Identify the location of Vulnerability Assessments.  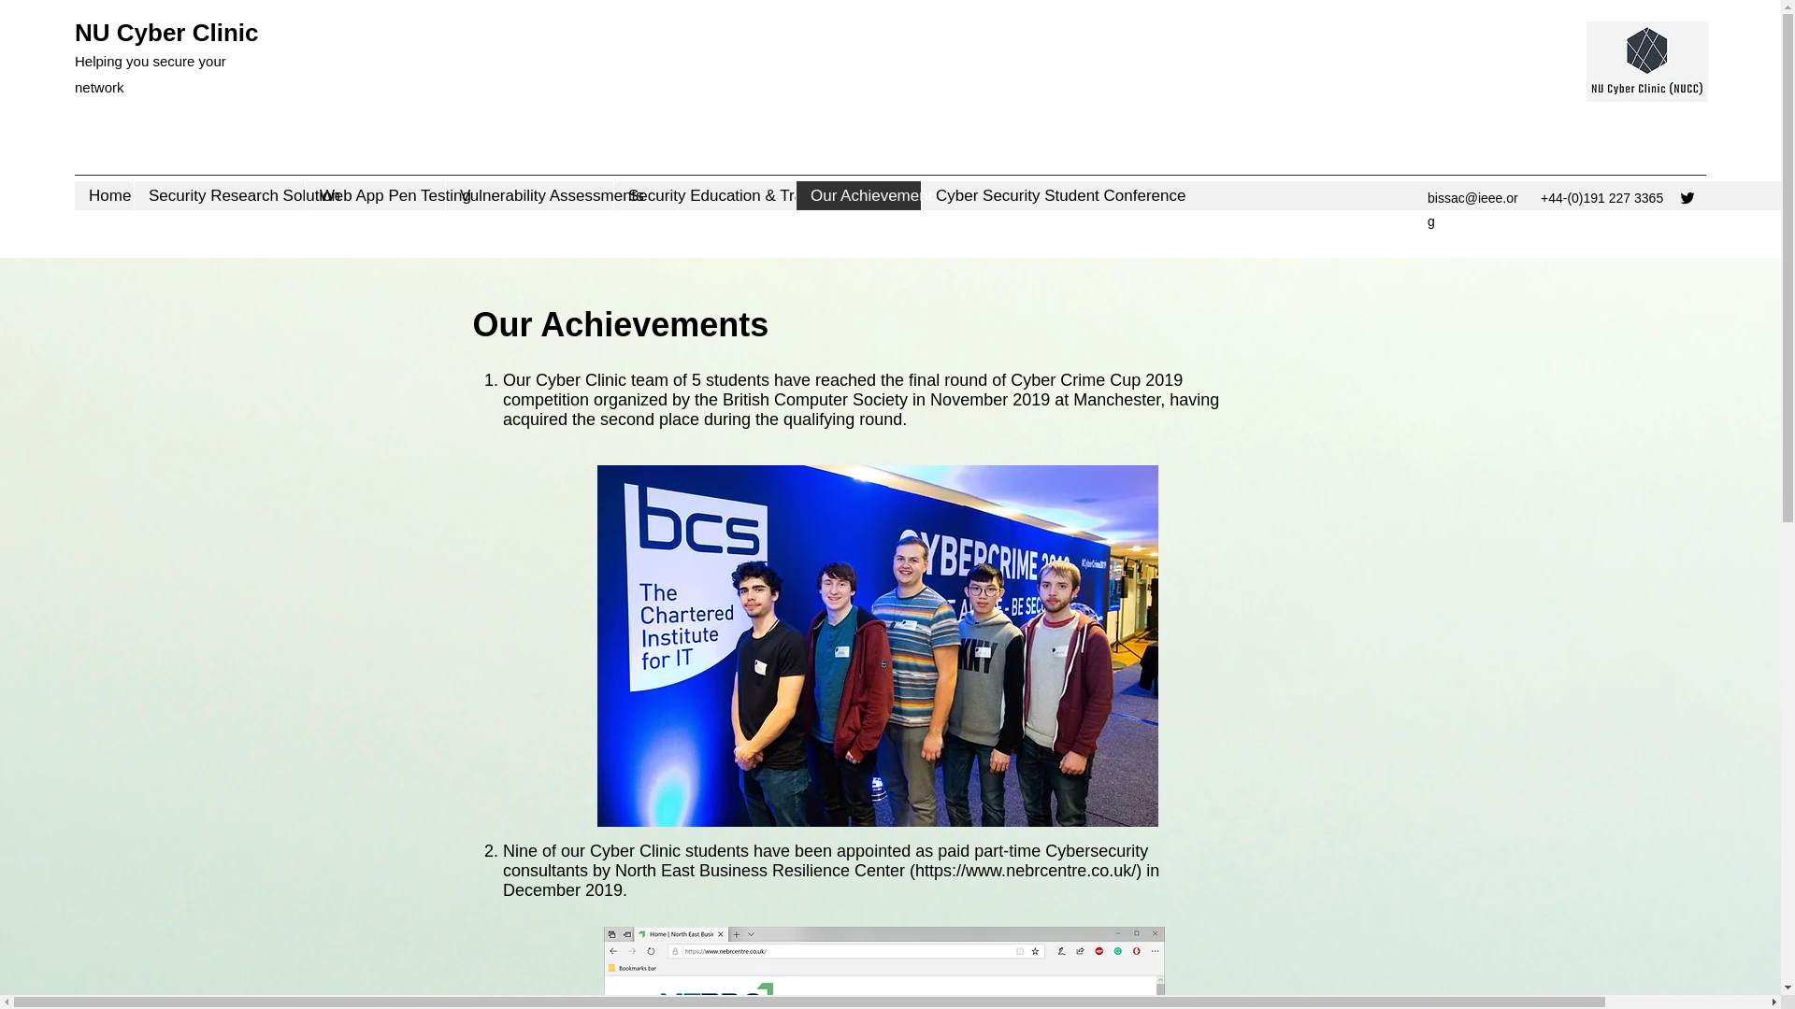
(529, 195).